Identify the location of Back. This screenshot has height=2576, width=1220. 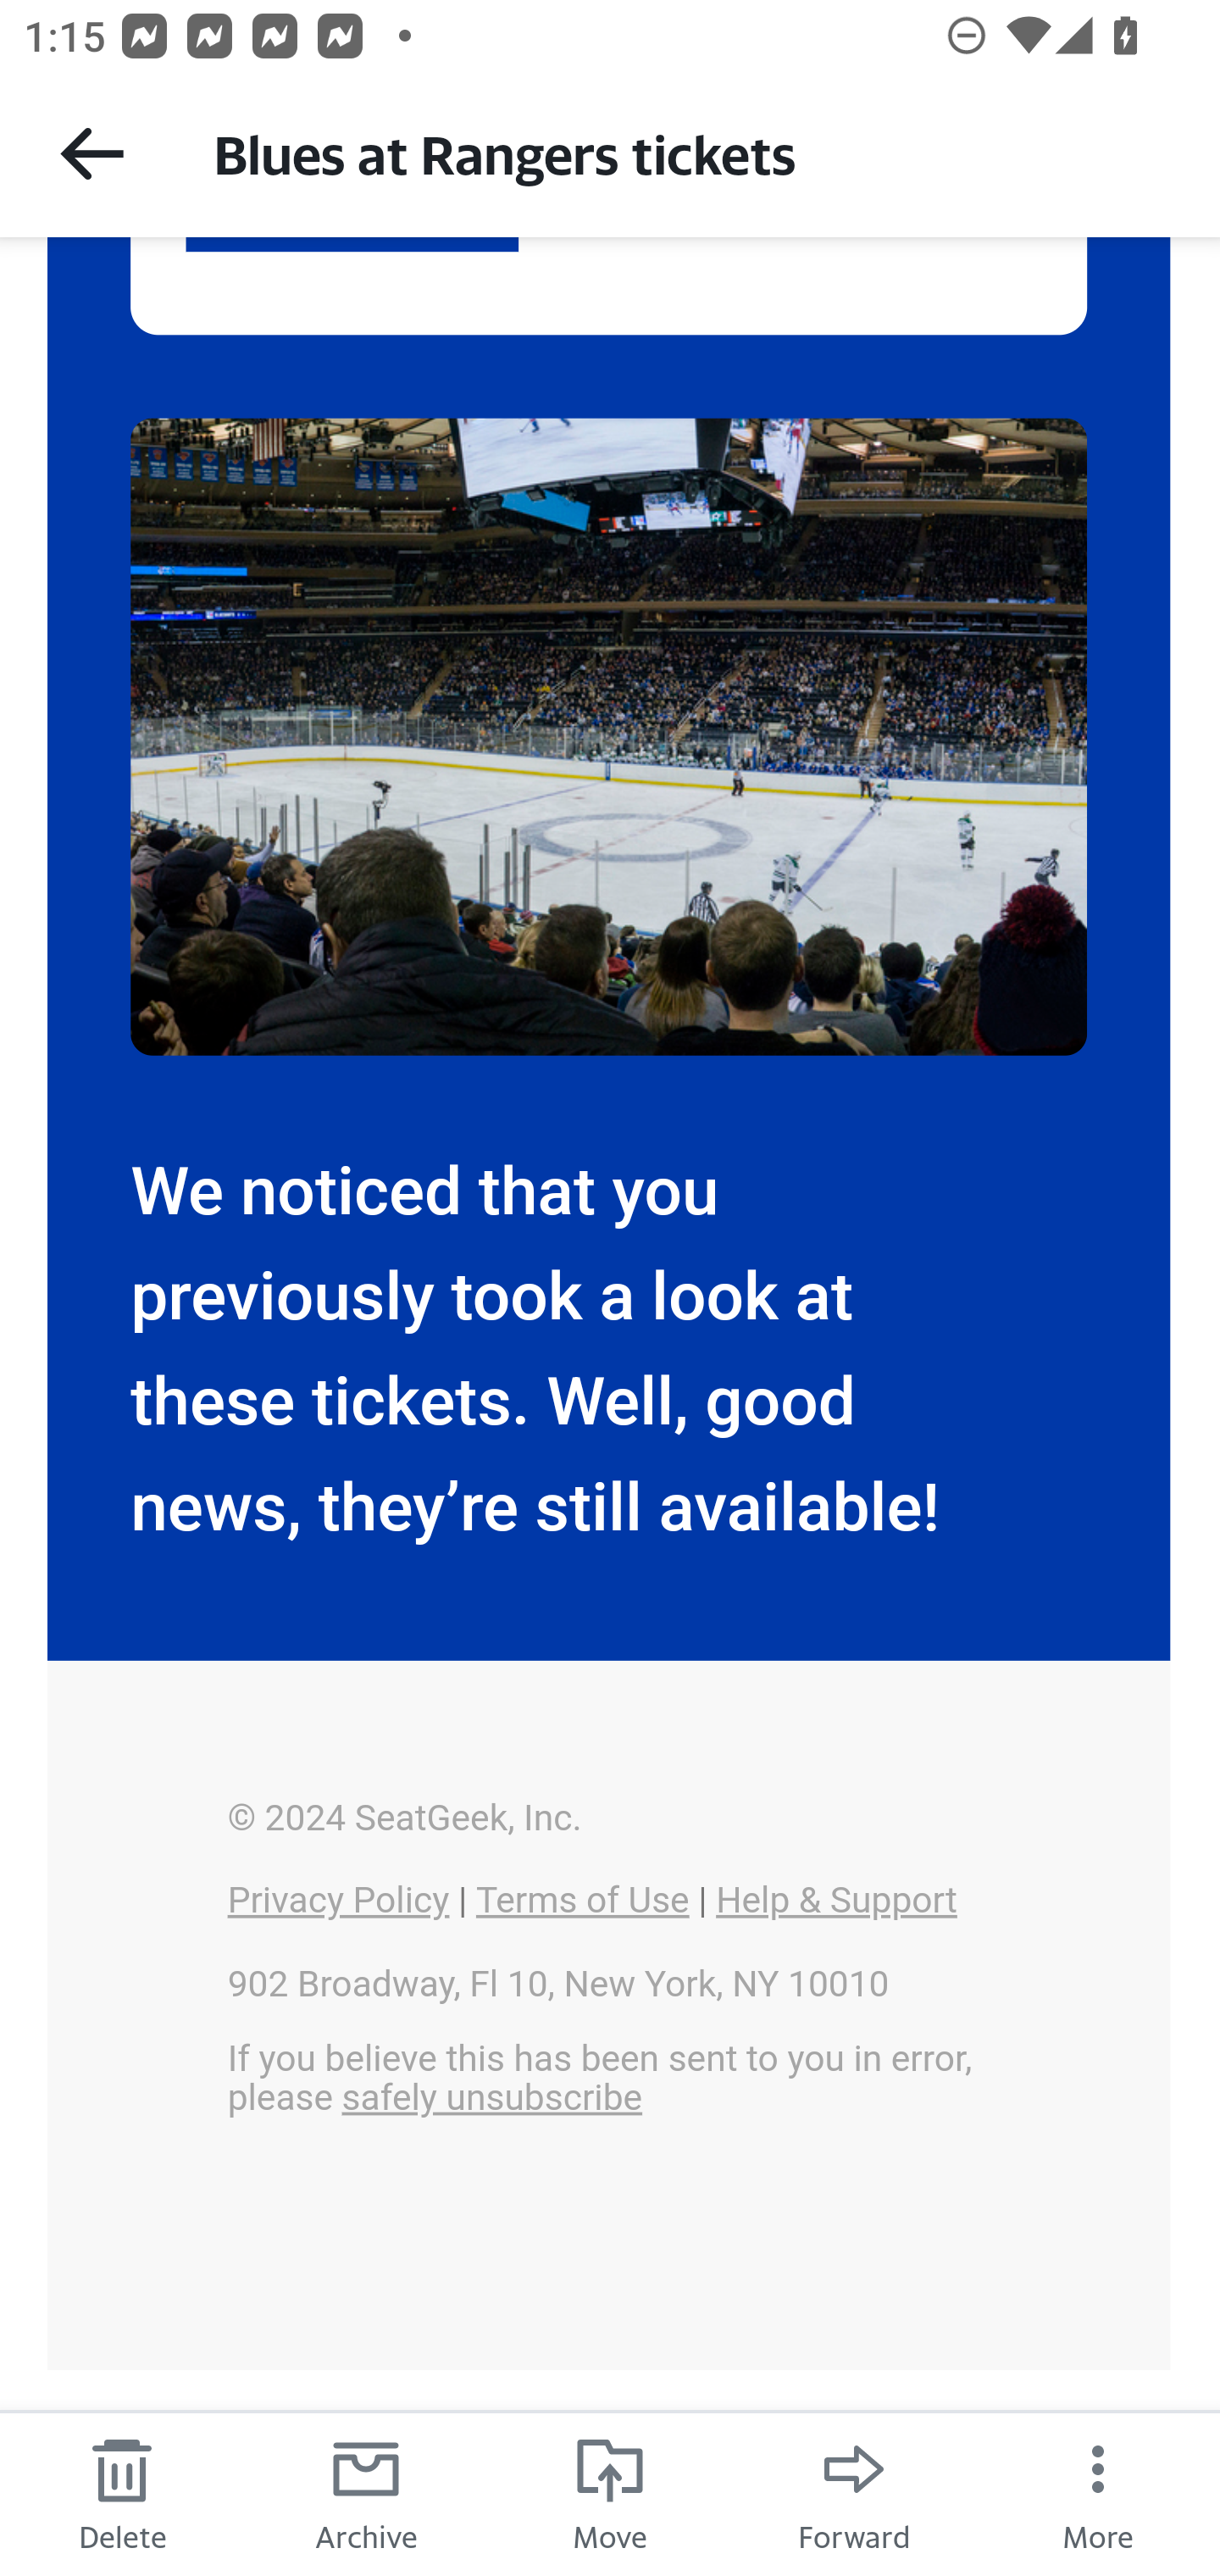
(91, 153).